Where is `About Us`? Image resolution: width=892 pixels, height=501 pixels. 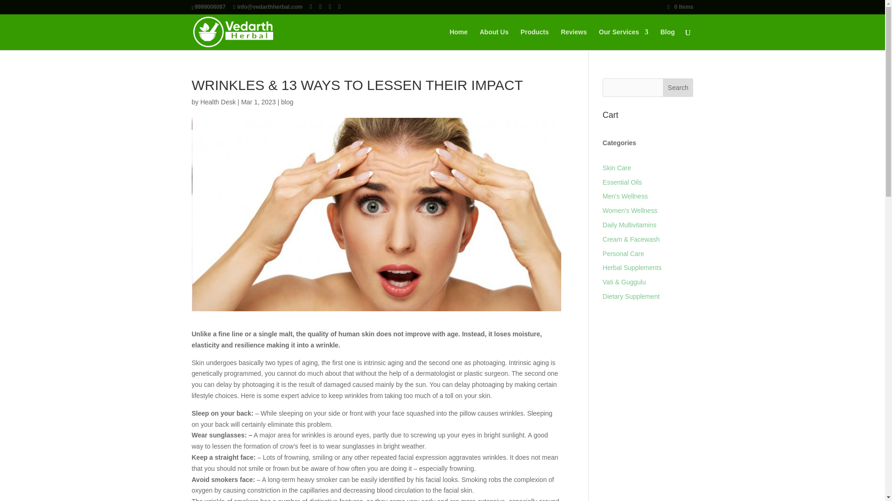 About Us is located at coordinates (494, 39).